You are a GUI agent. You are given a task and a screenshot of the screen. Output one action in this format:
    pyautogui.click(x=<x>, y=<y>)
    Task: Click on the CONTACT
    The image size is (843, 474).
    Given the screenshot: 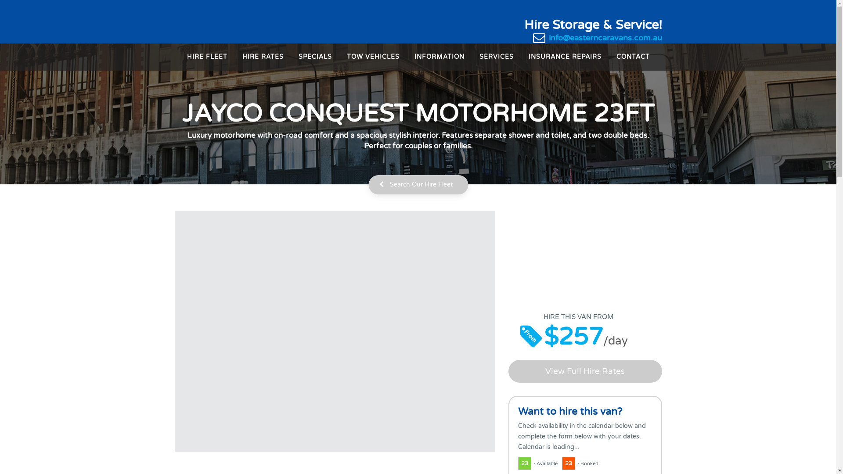 What is the action you would take?
    pyautogui.click(x=633, y=61)
    